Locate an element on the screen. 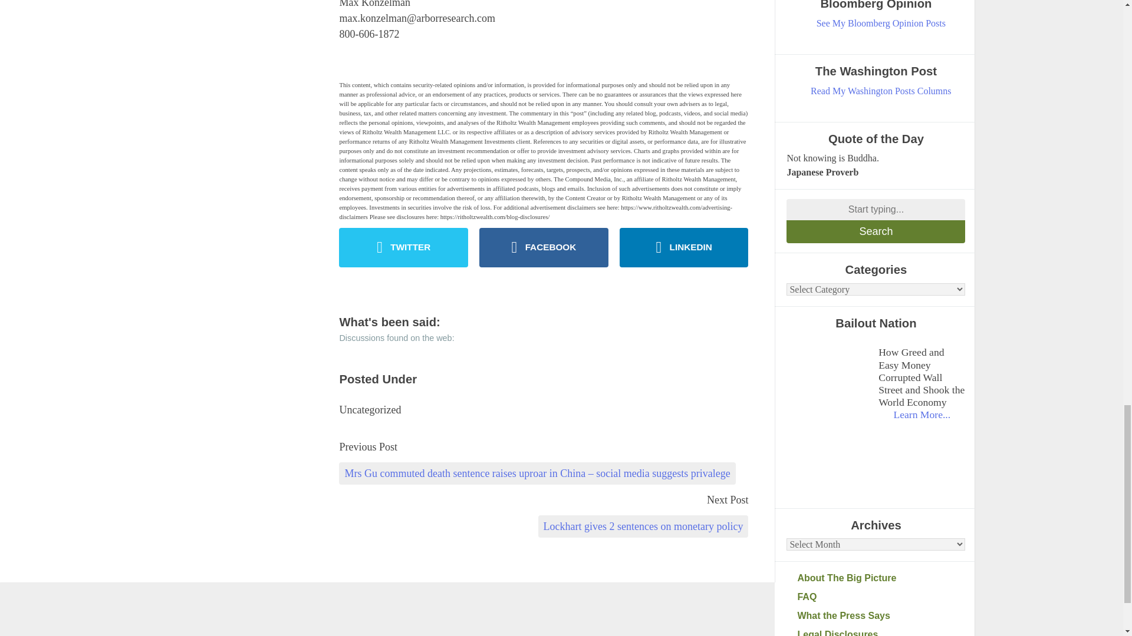  Read My Washington Posts Columns is located at coordinates (881, 91).